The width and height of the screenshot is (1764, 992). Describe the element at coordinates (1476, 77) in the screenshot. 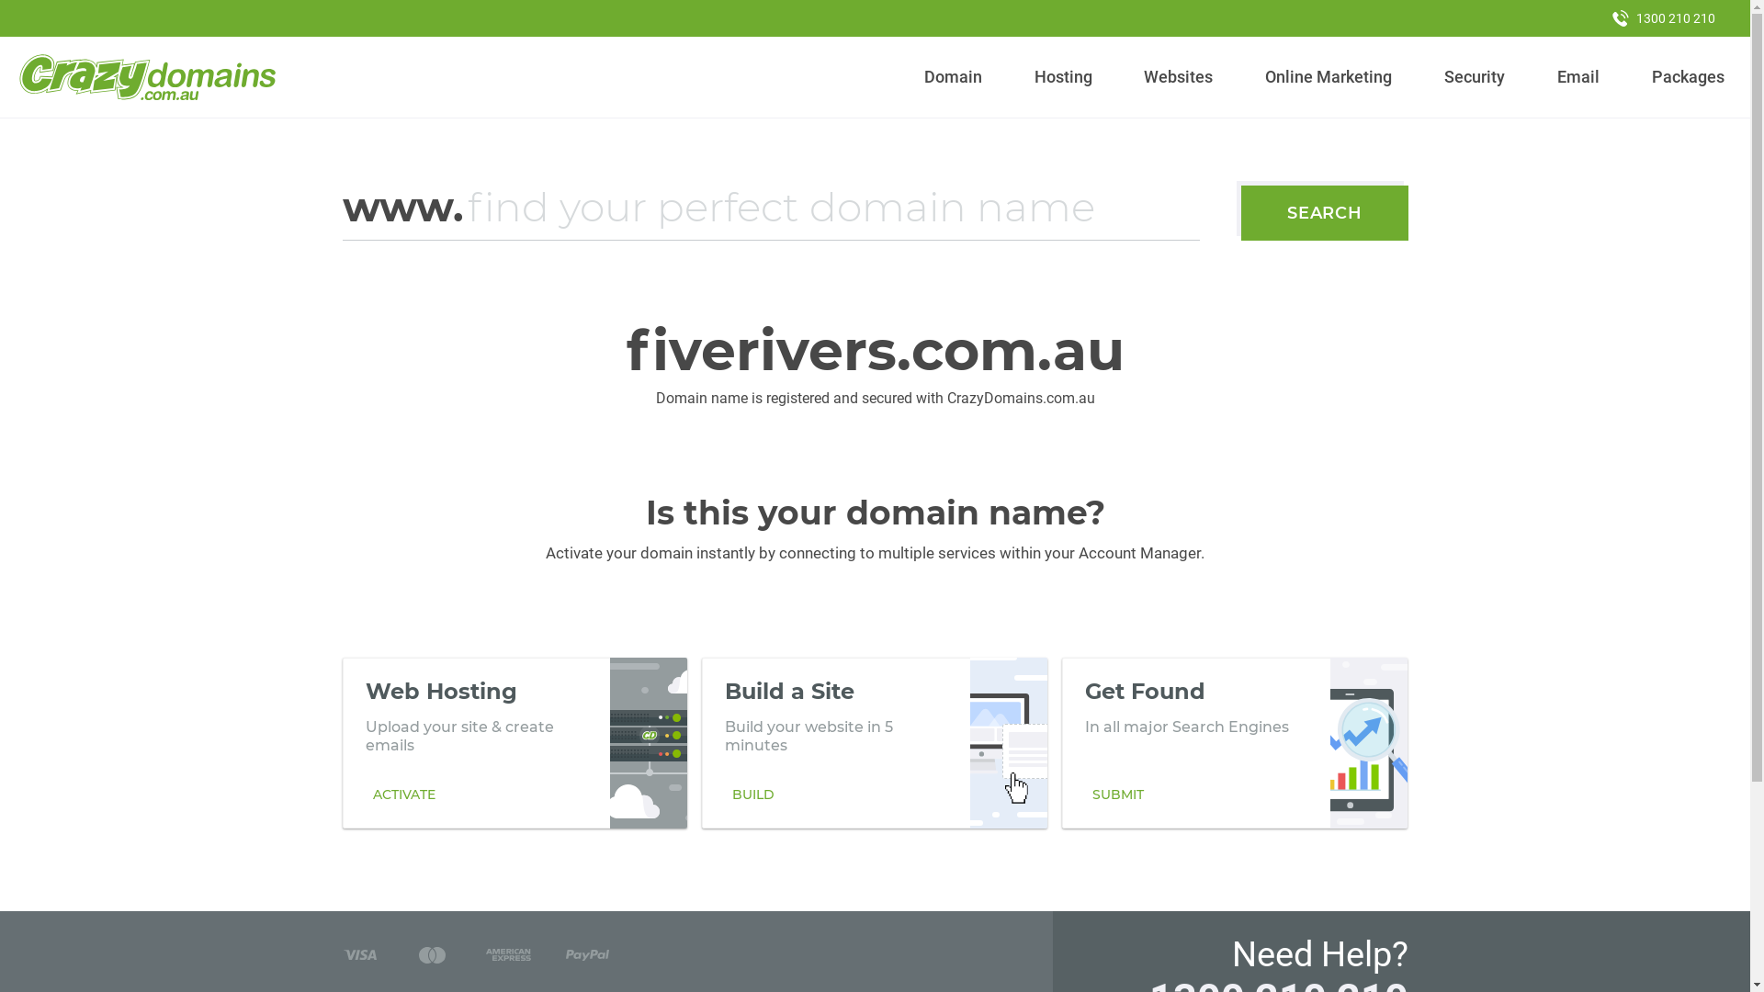

I see `Security` at that location.